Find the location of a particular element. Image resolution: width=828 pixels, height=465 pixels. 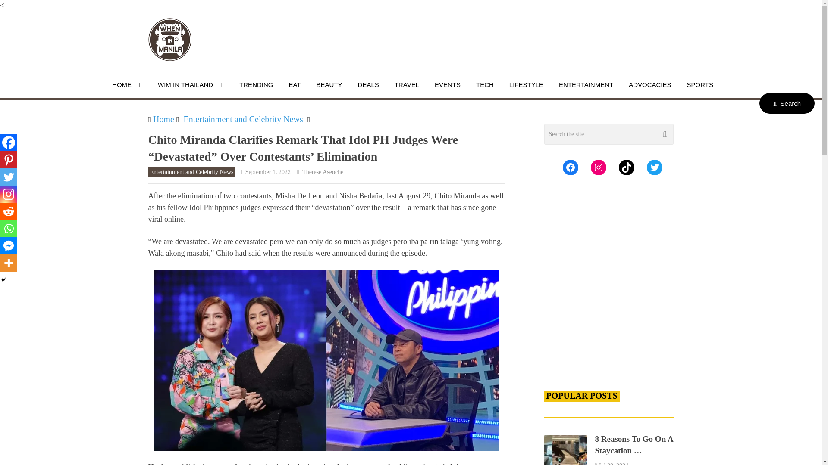

ENTERTAINMENT is located at coordinates (586, 84).